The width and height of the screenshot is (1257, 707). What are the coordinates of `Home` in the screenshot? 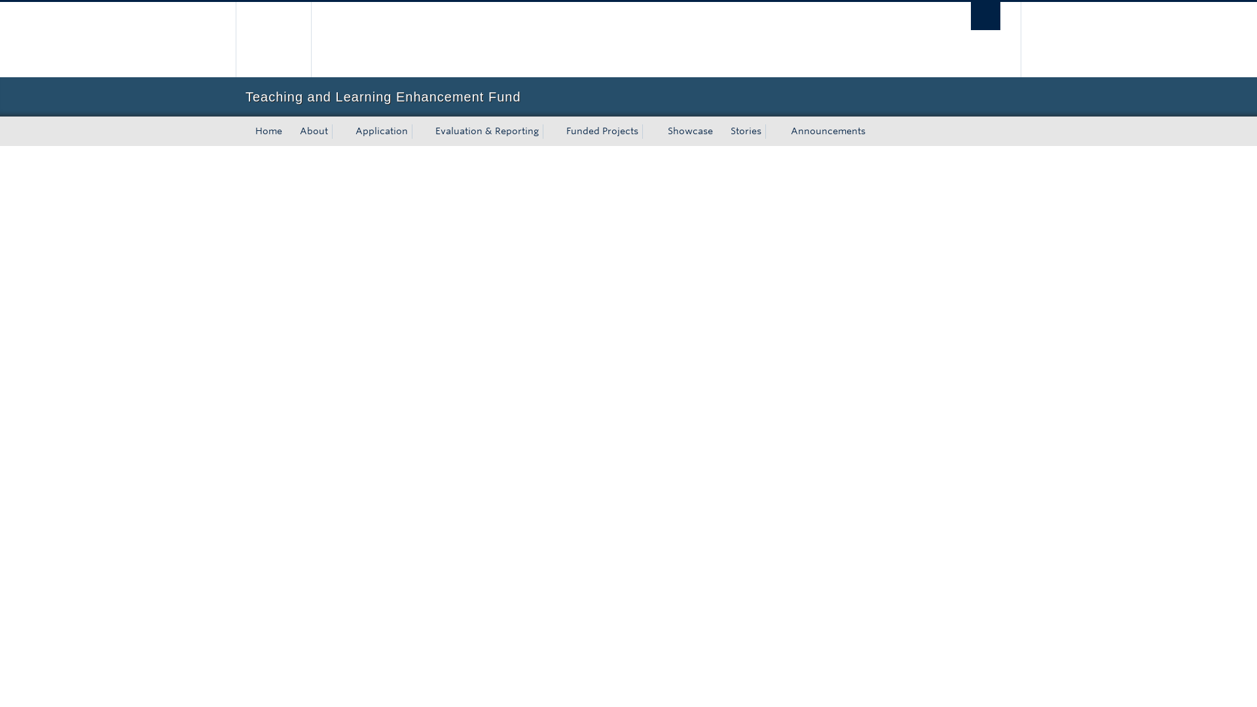 It's located at (268, 131).